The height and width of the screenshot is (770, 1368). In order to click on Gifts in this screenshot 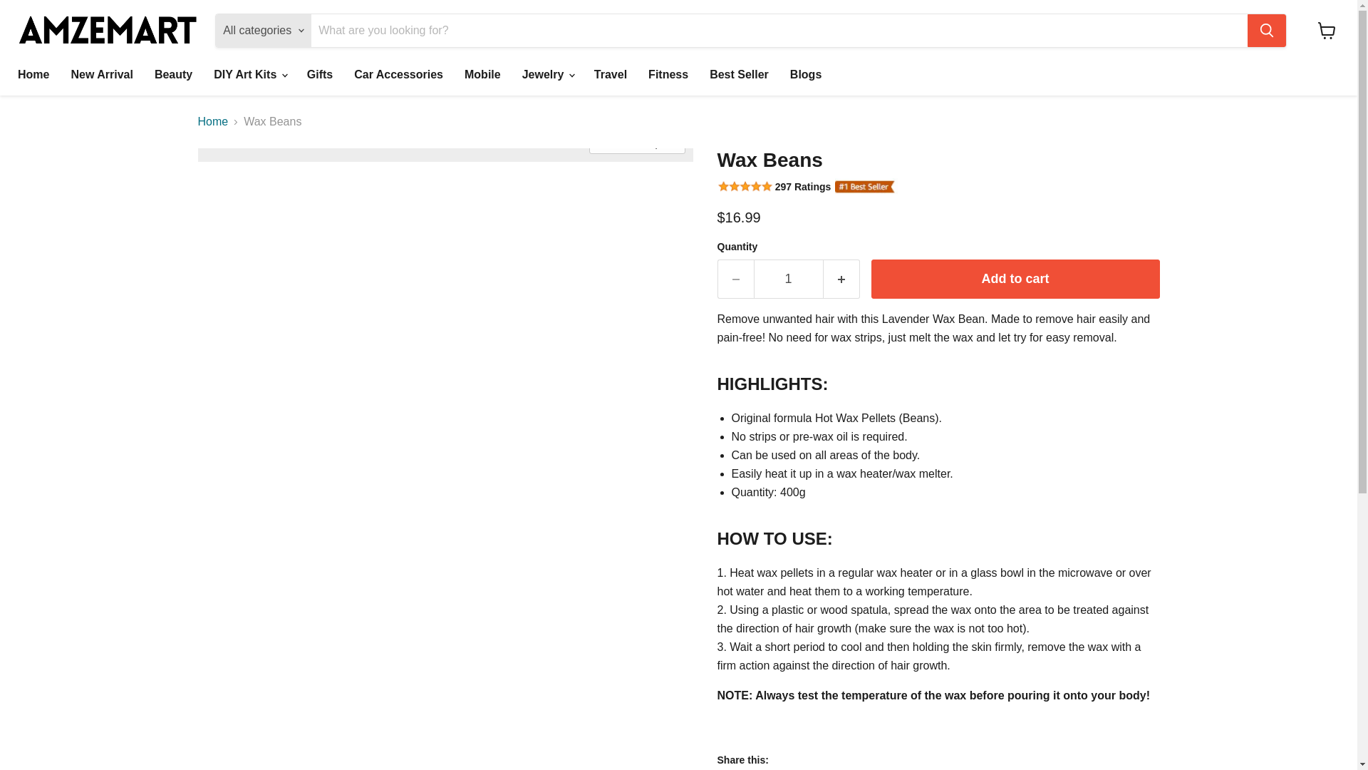, I will do `click(319, 75)`.